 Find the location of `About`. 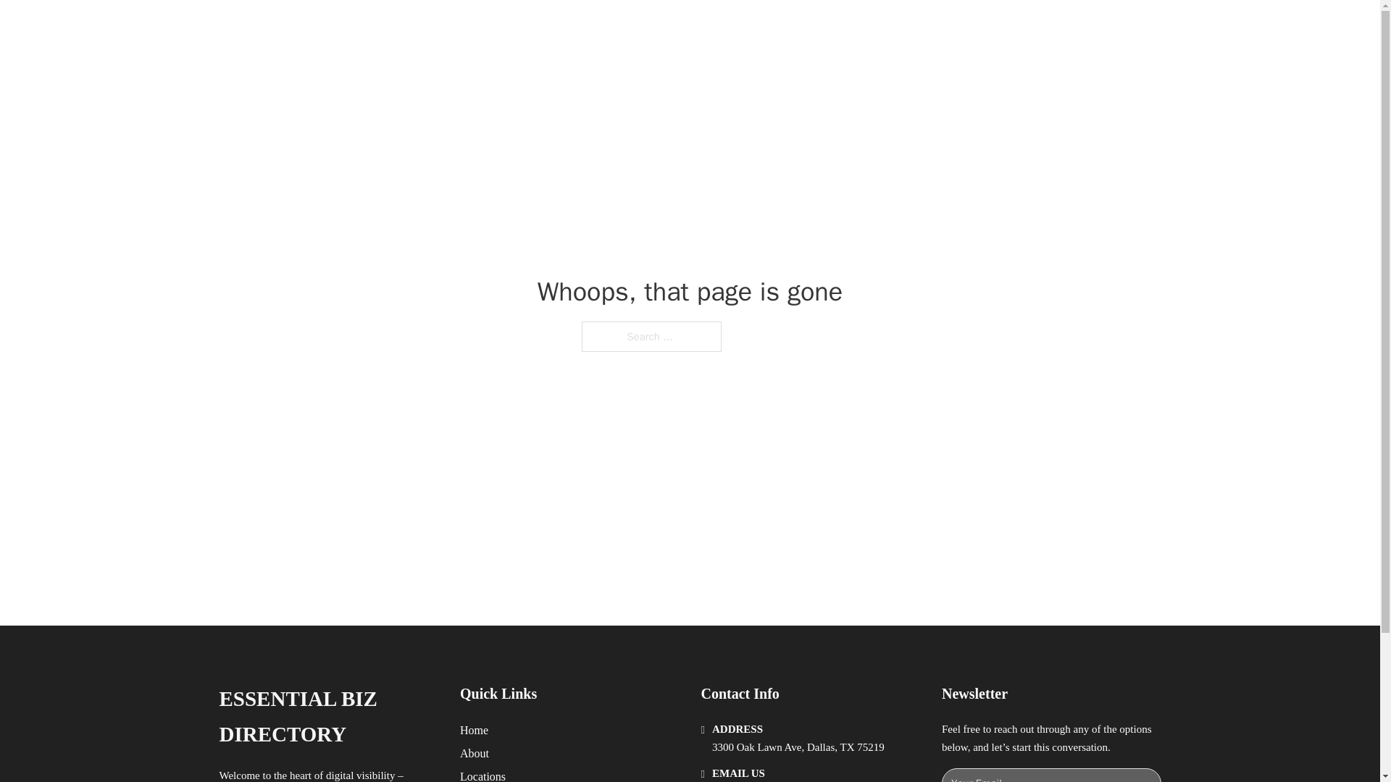

About is located at coordinates (475, 753).